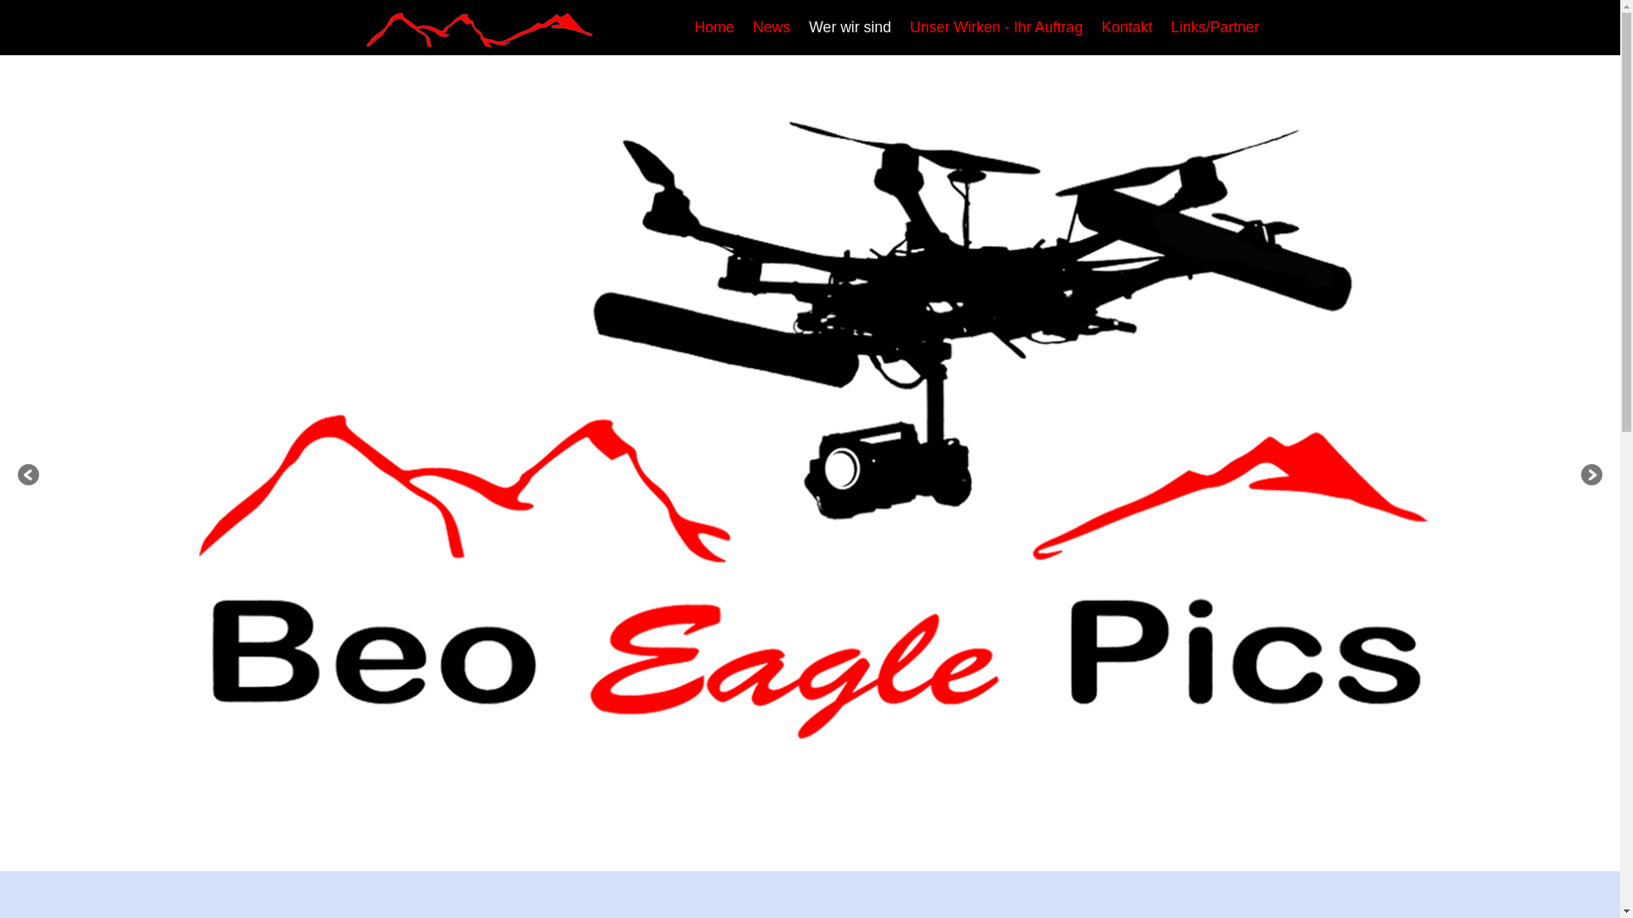  I want to click on 1, so click(803, 853).